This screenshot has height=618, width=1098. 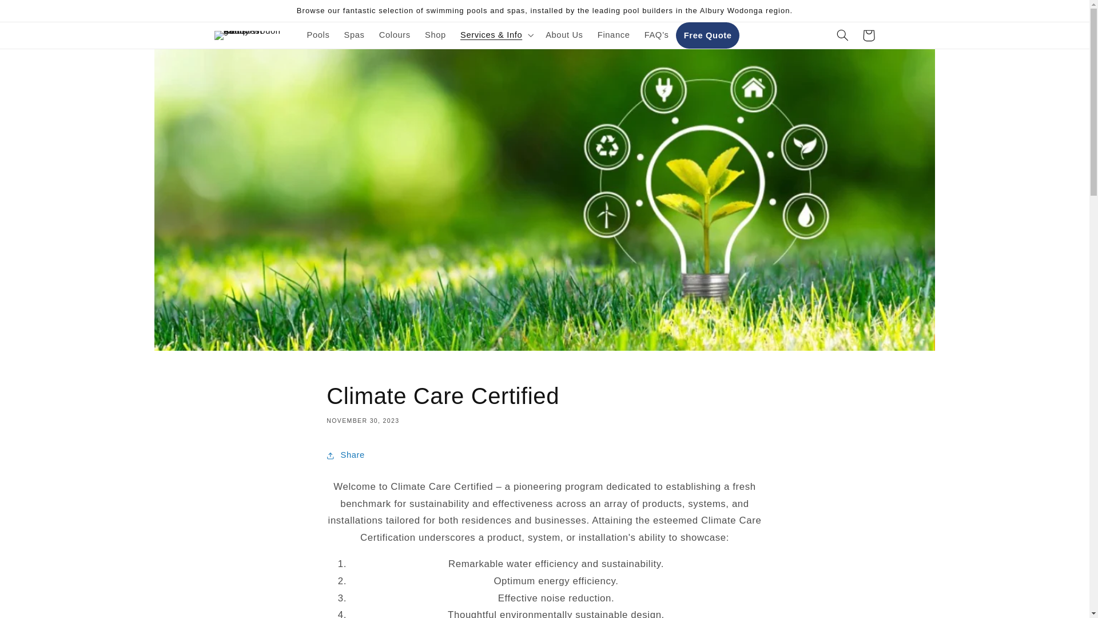 What do you see at coordinates (395, 34) in the screenshot?
I see `Colours` at bounding box center [395, 34].